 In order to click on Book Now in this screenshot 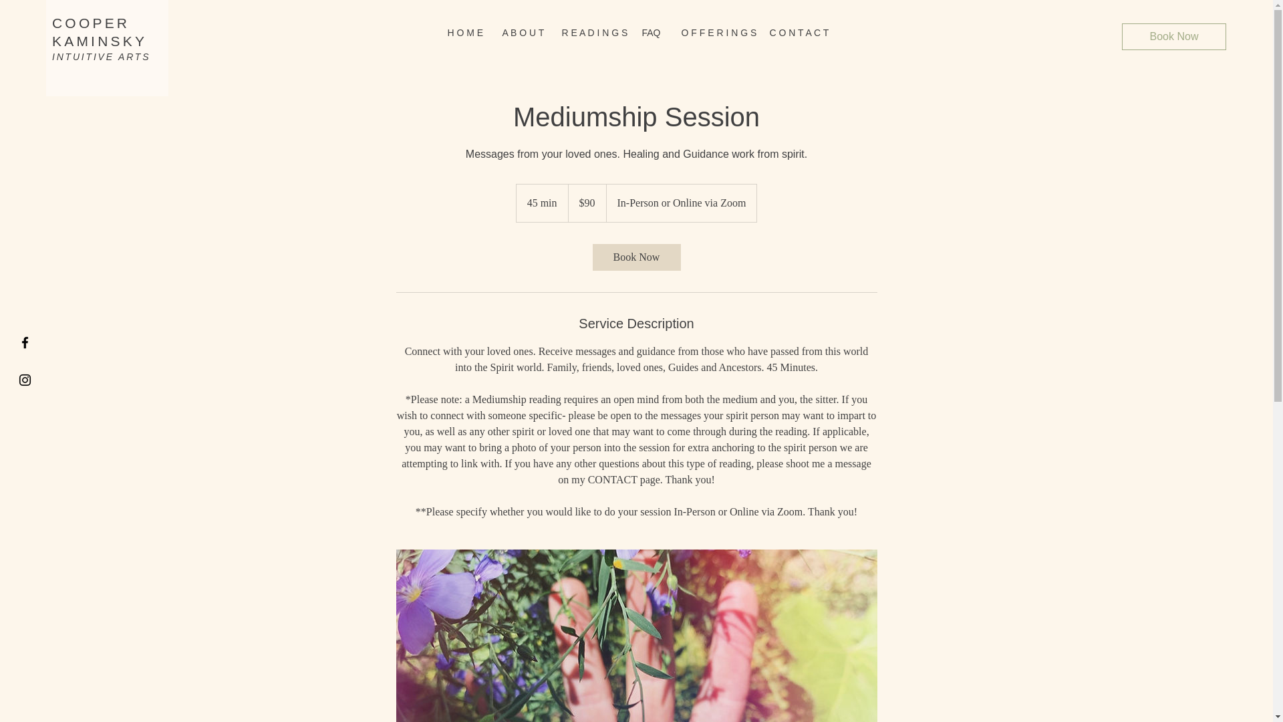, I will do `click(635, 257)`.